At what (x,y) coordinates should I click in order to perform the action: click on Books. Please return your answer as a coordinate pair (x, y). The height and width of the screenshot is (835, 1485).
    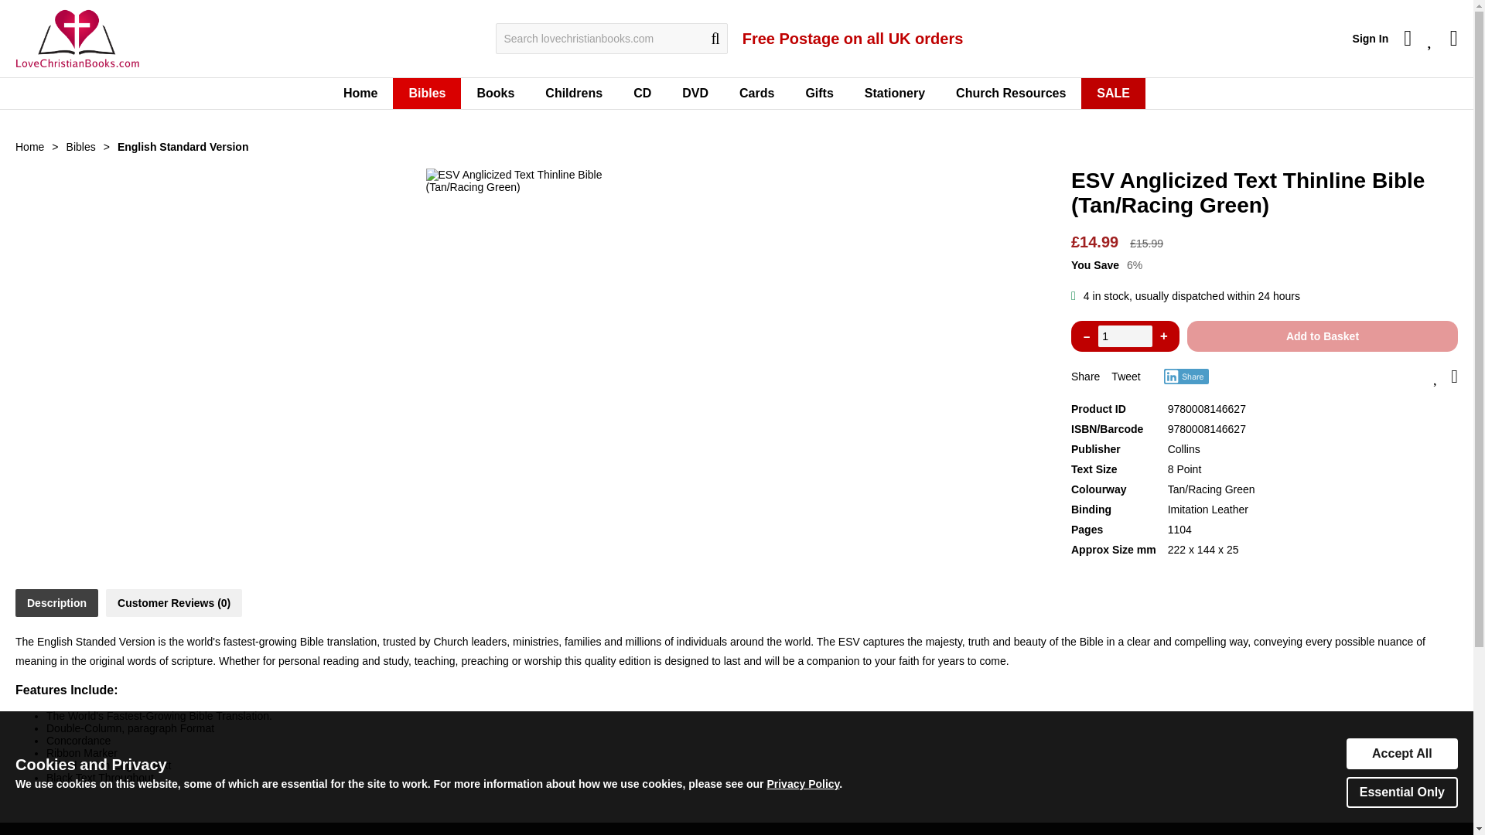
    Looking at the image, I should click on (495, 94).